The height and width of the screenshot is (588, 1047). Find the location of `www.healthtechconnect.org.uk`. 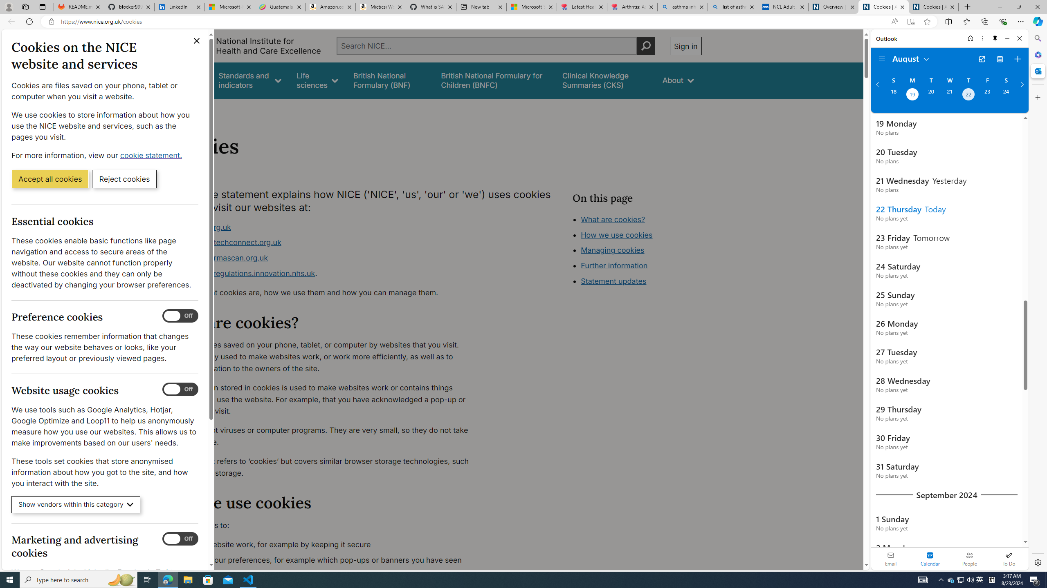

www.healthtechconnect.org.uk is located at coordinates (227, 243).